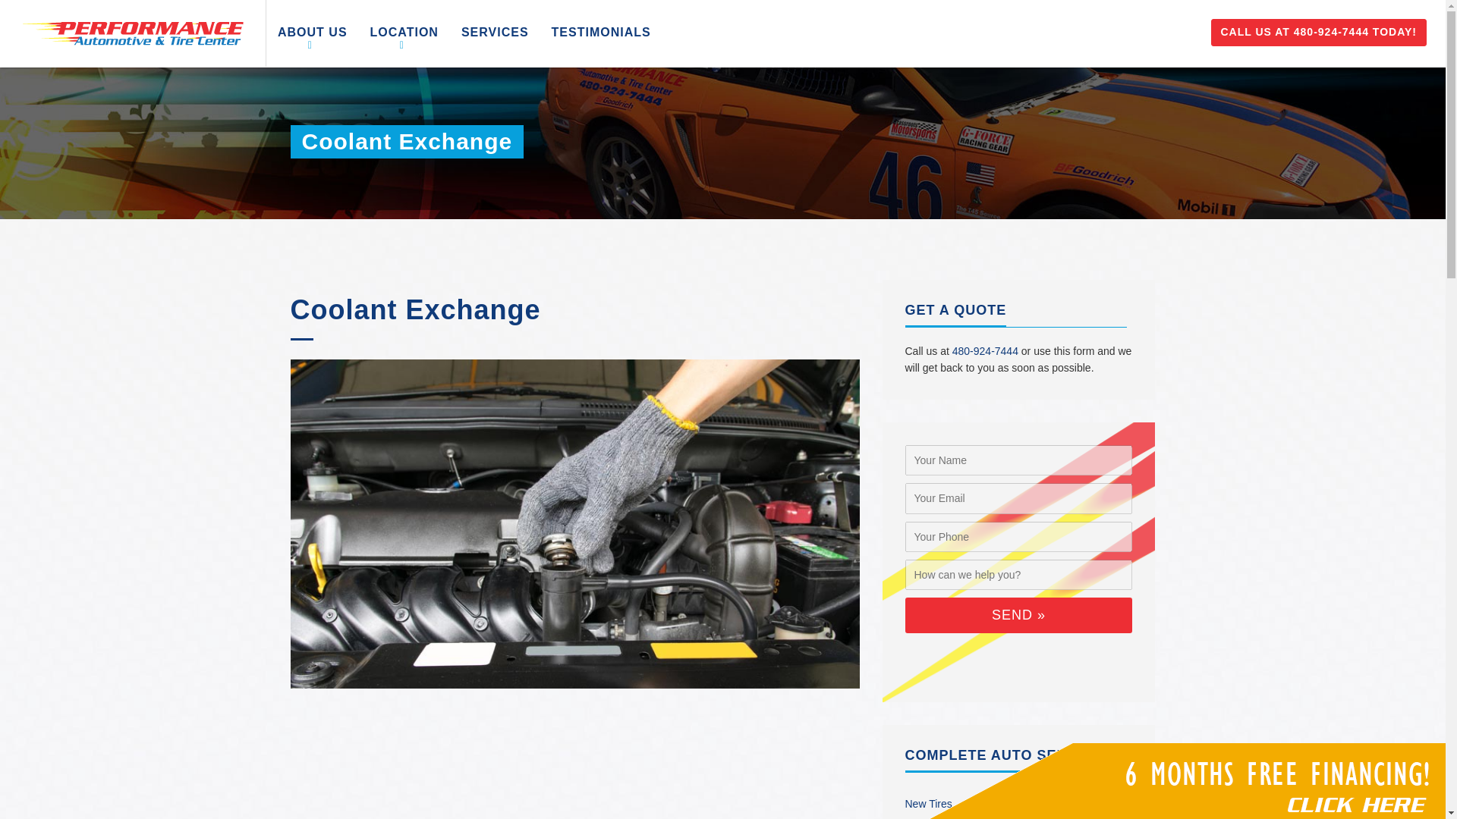 This screenshot has width=1457, height=819. Describe the element at coordinates (404, 33) in the screenshot. I see `LOCATION` at that location.